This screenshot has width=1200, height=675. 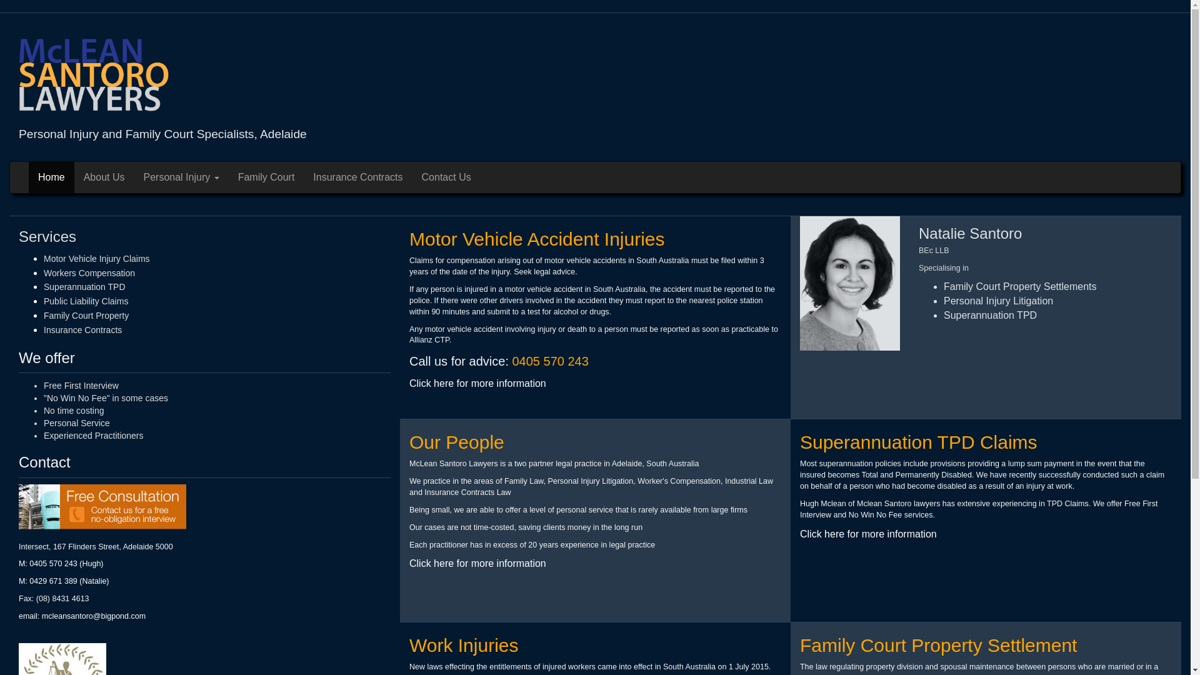 I want to click on Personal Injury, so click(x=181, y=177).